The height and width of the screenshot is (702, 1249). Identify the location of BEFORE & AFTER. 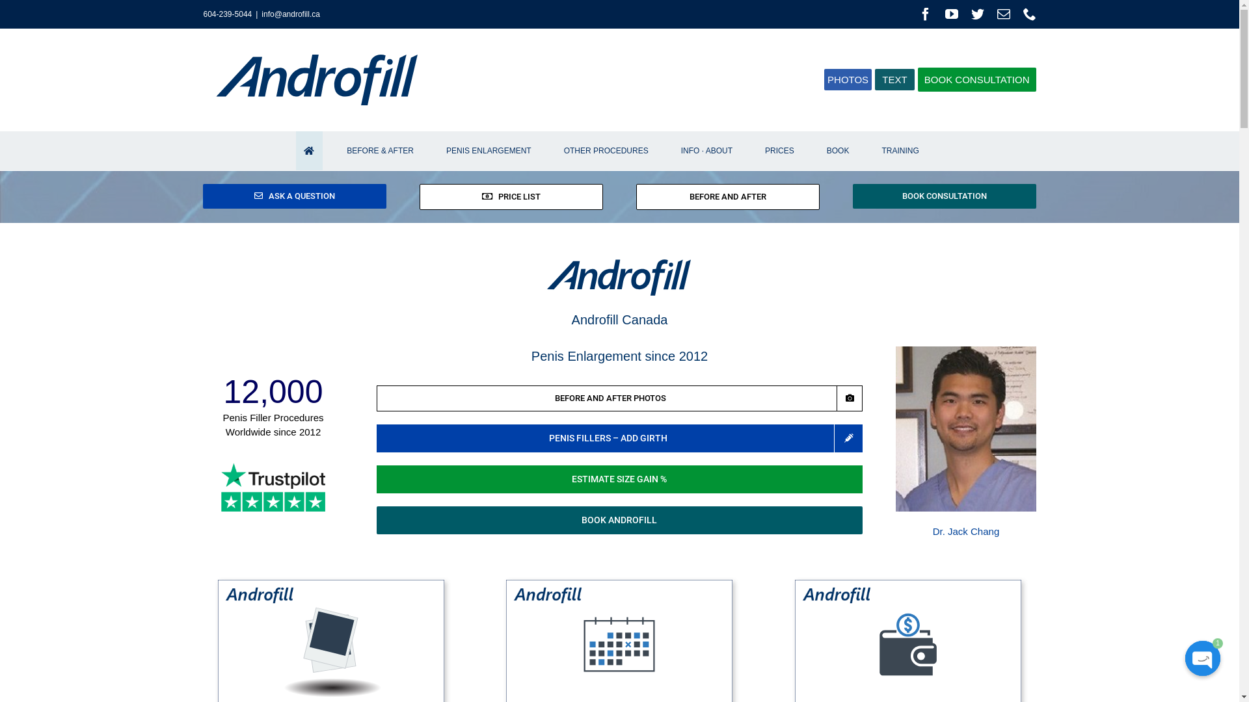
(381, 151).